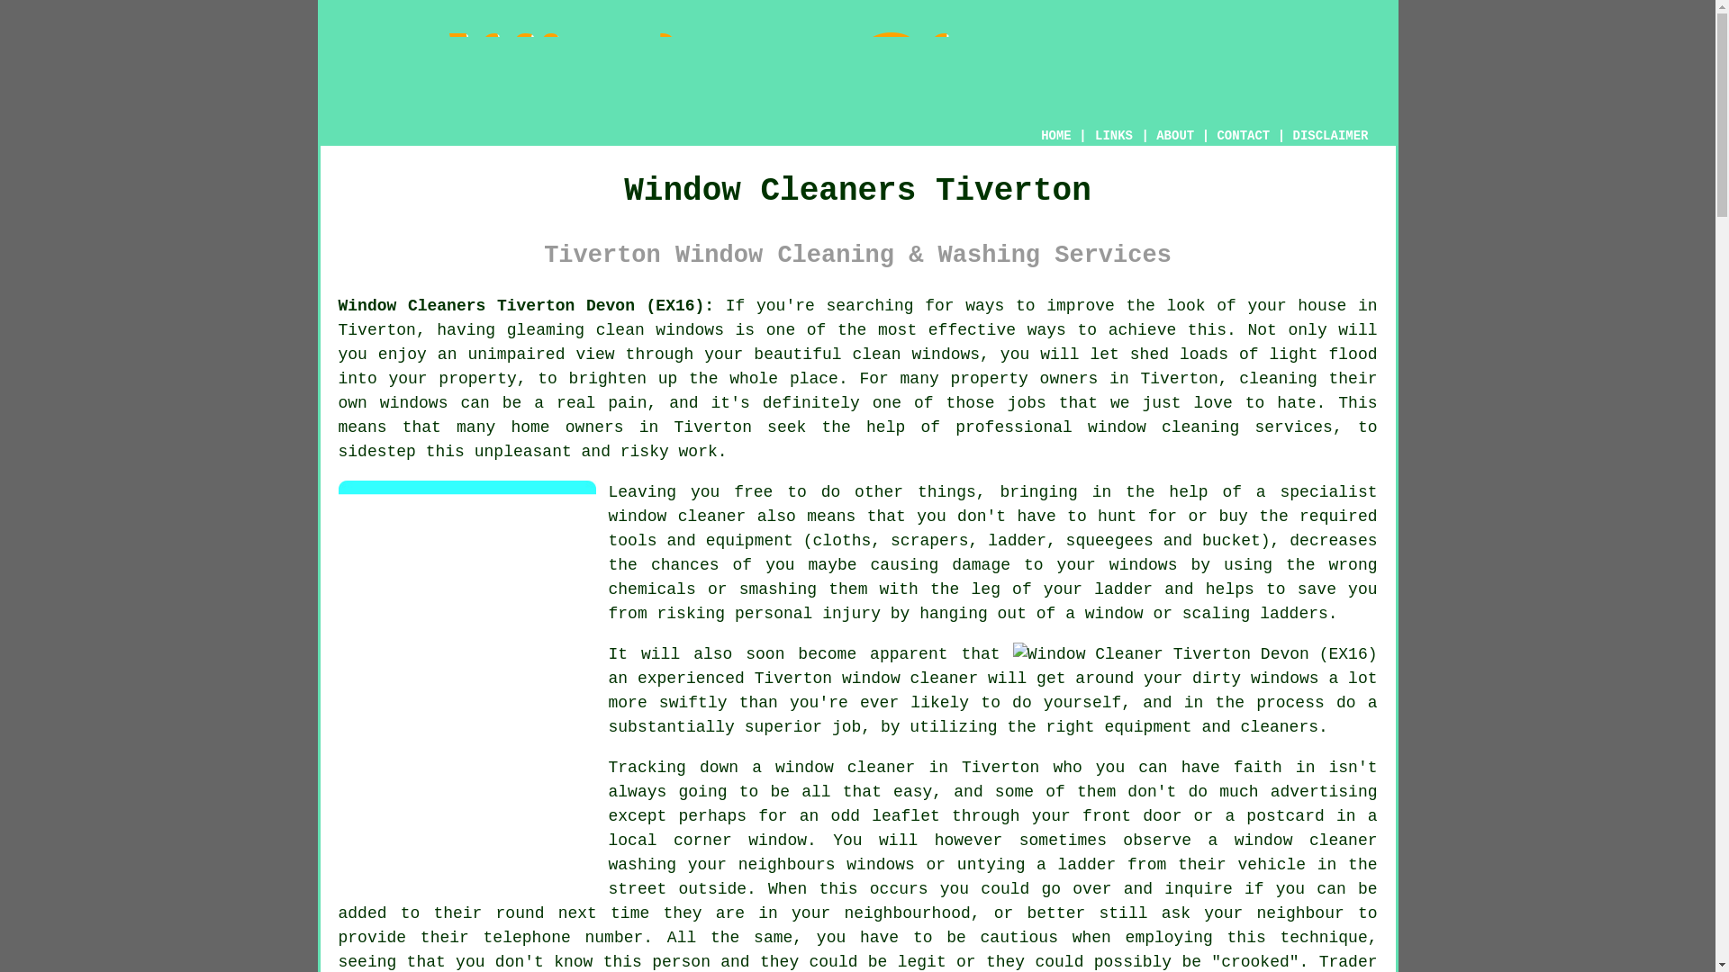  Describe the element at coordinates (1055, 135) in the screenshot. I see `HOME` at that location.